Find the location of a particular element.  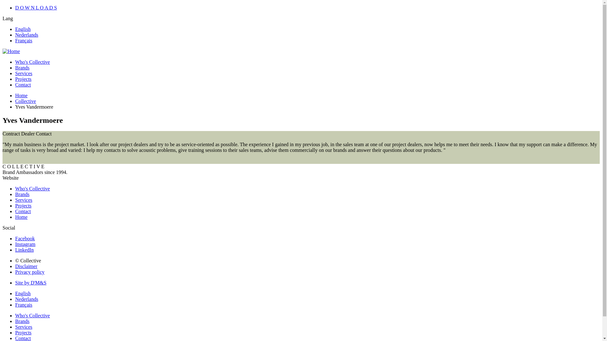

Facebook is located at coordinates (25, 238).